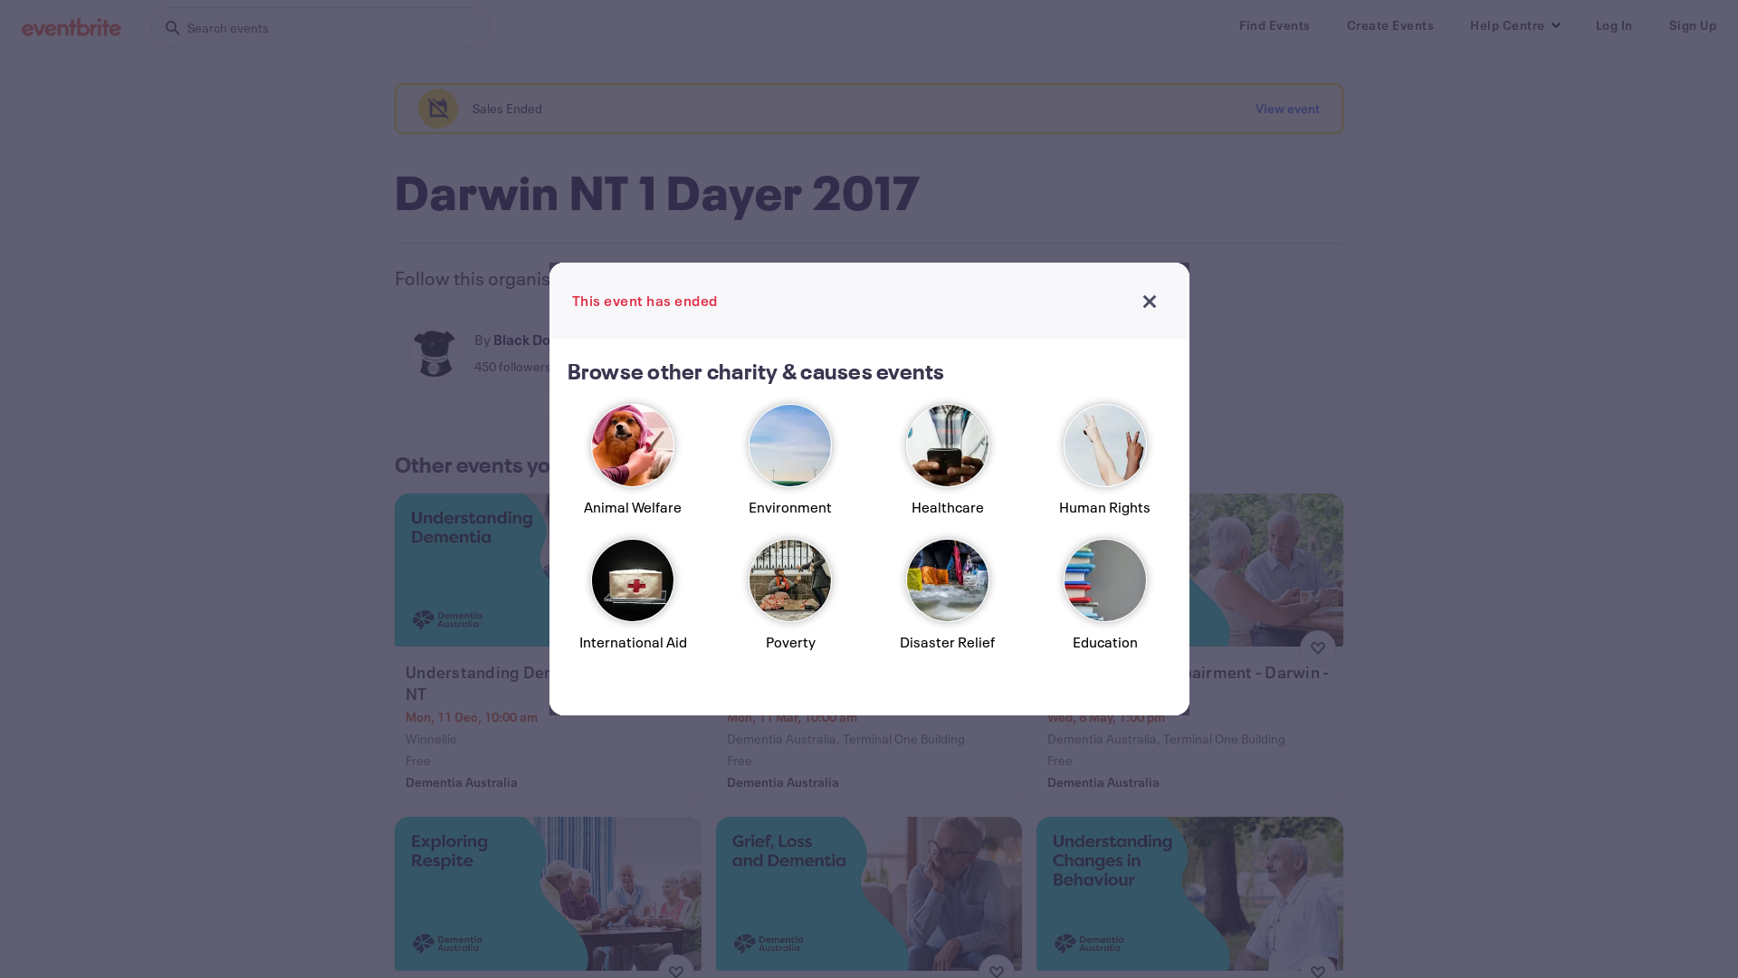  What do you see at coordinates (633, 467) in the screenshot?
I see `Animal Welfare` at bounding box center [633, 467].